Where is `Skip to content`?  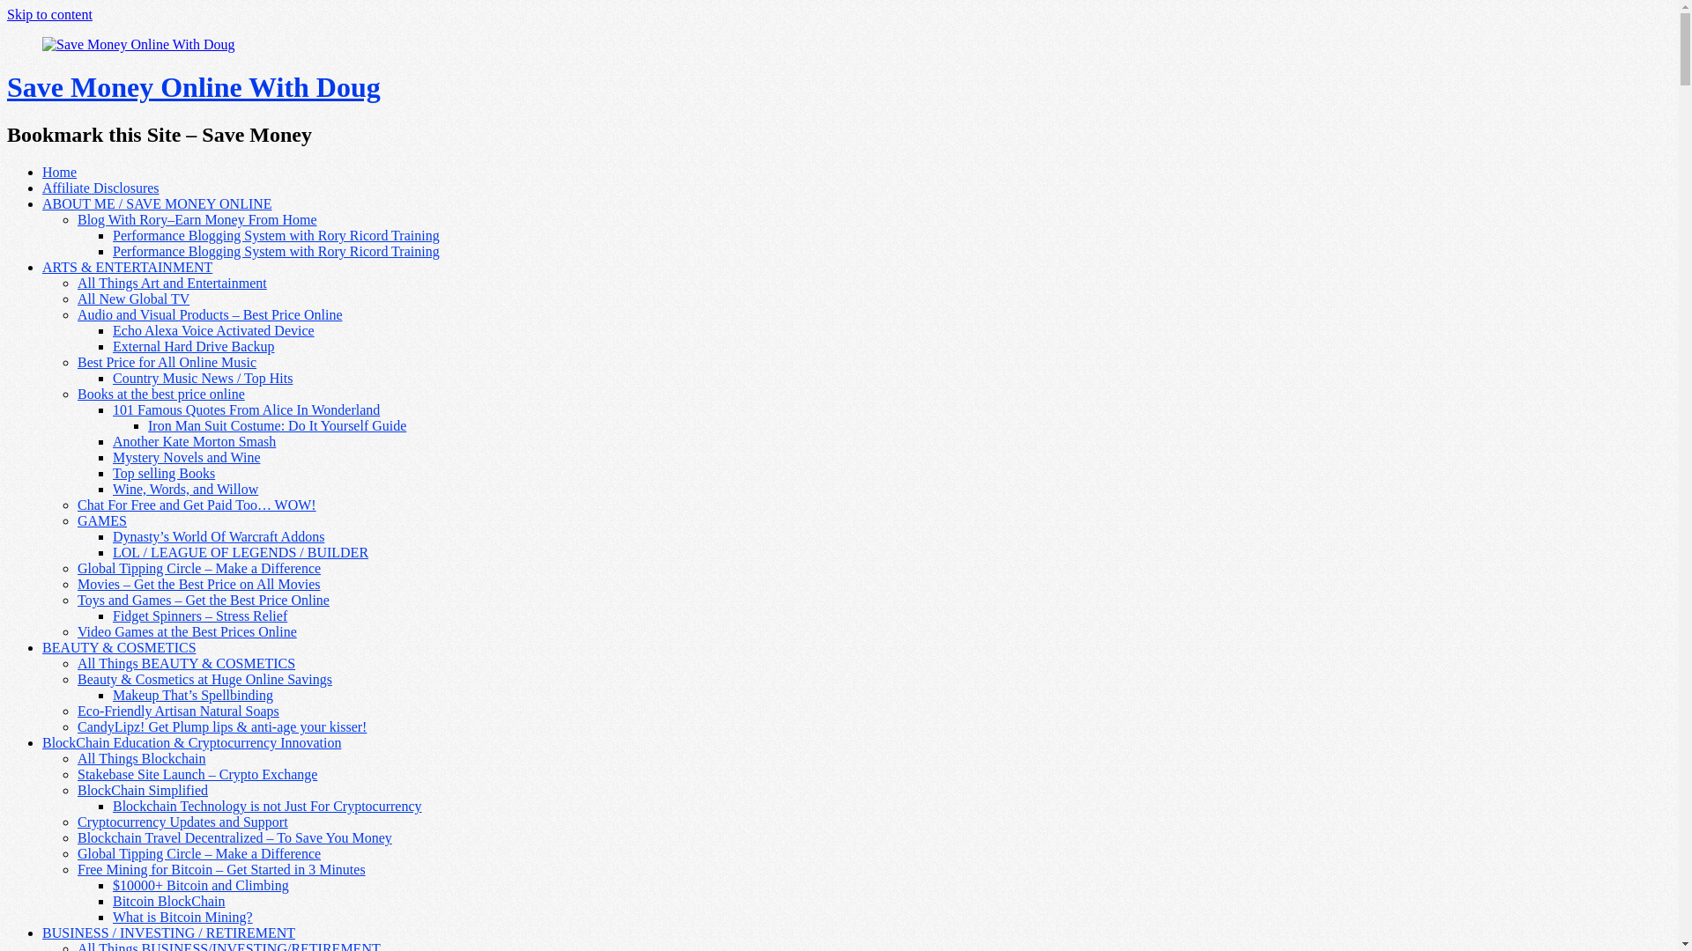 Skip to content is located at coordinates (49, 14).